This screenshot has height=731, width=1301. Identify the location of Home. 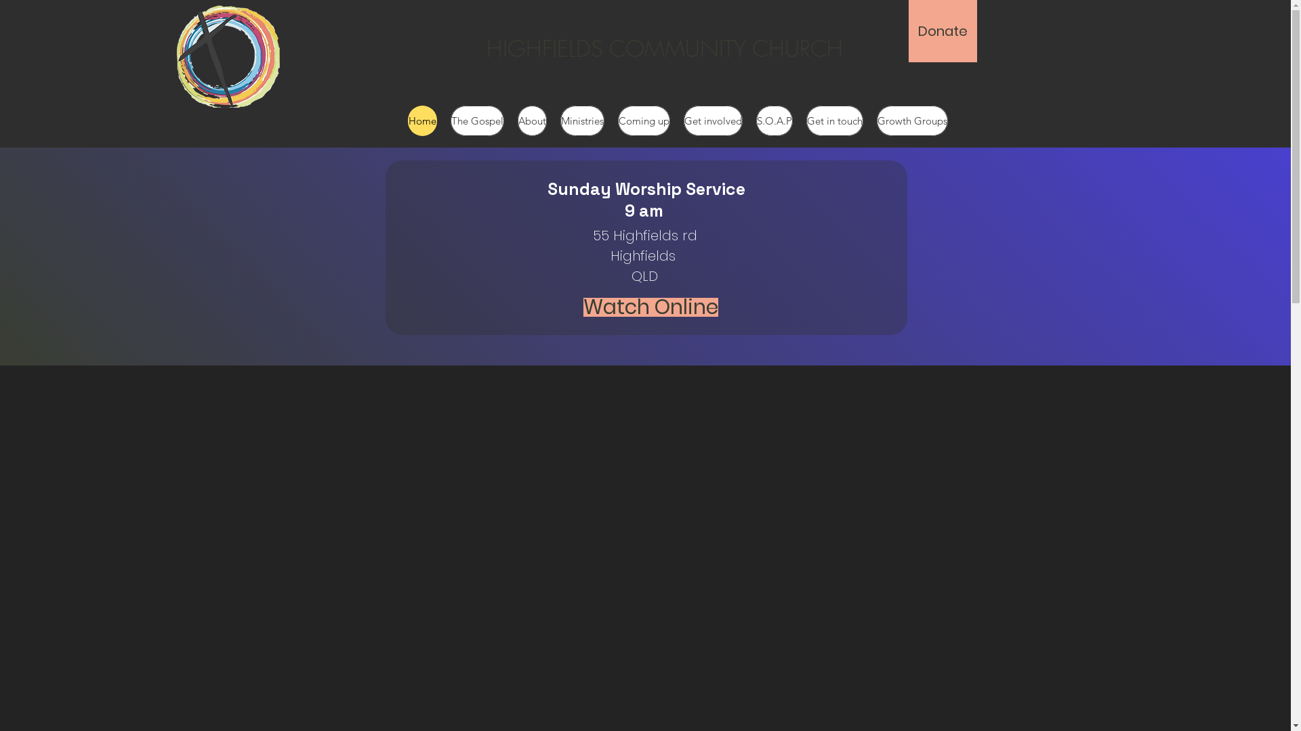
(423, 120).